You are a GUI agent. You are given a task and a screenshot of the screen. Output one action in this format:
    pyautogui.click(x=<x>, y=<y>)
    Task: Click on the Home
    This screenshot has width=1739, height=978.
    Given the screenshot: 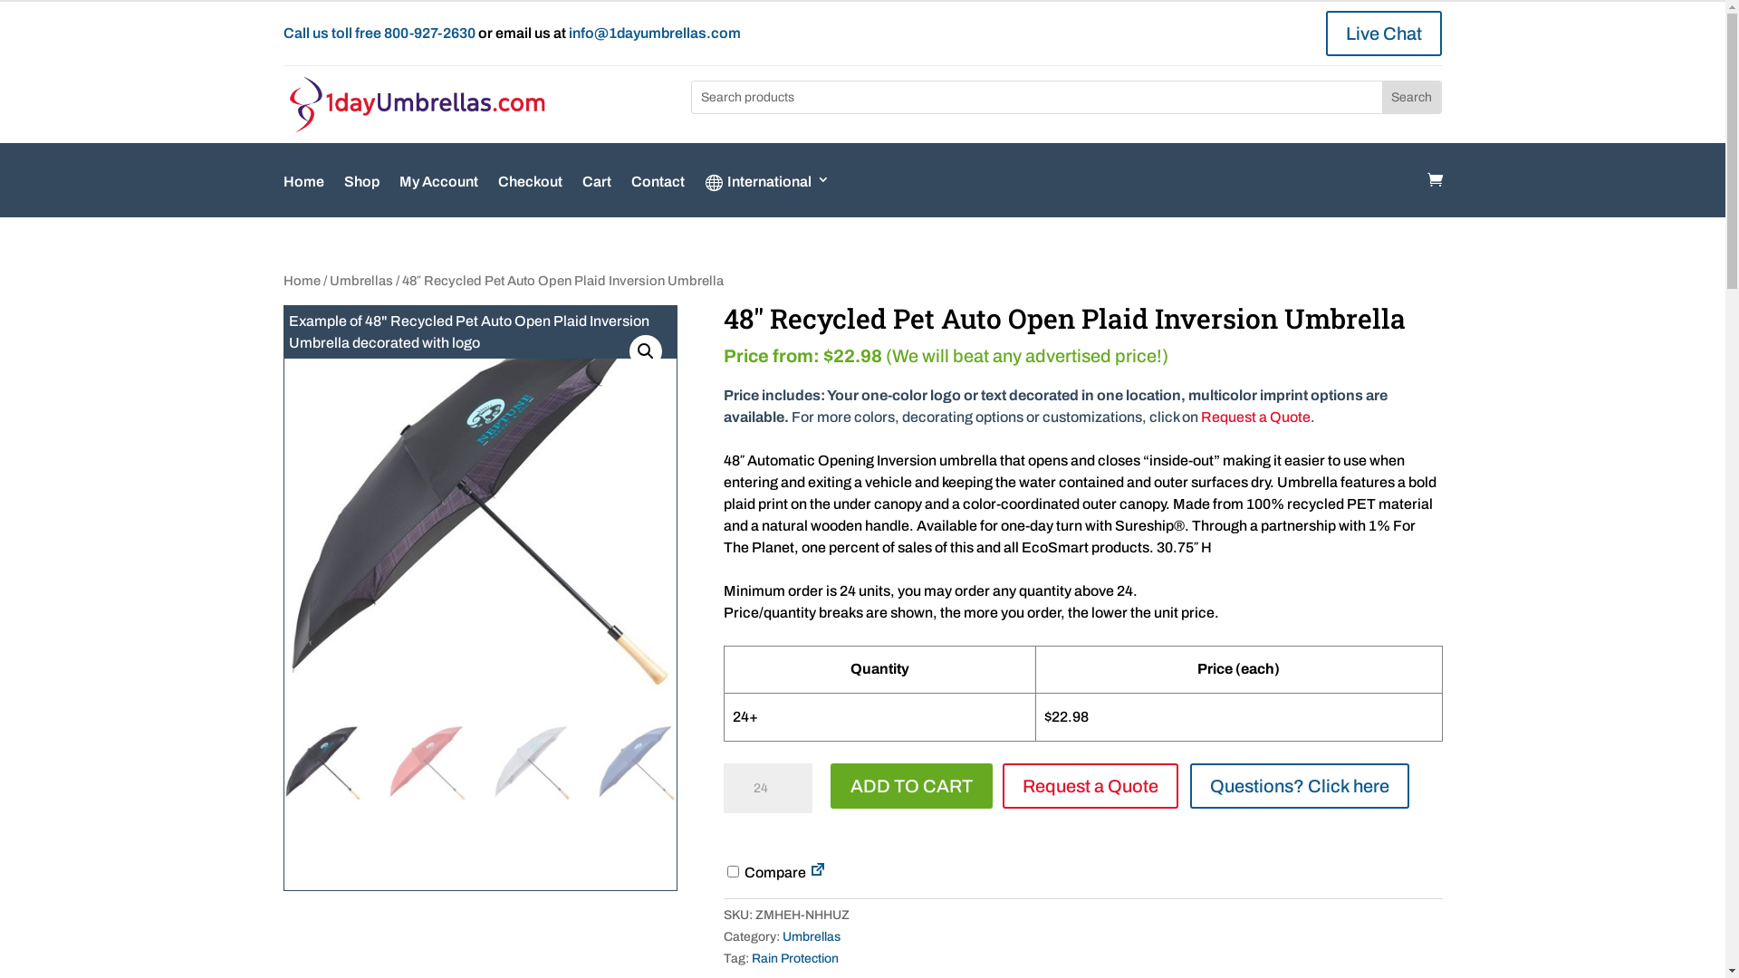 What is the action you would take?
    pyautogui.click(x=303, y=196)
    